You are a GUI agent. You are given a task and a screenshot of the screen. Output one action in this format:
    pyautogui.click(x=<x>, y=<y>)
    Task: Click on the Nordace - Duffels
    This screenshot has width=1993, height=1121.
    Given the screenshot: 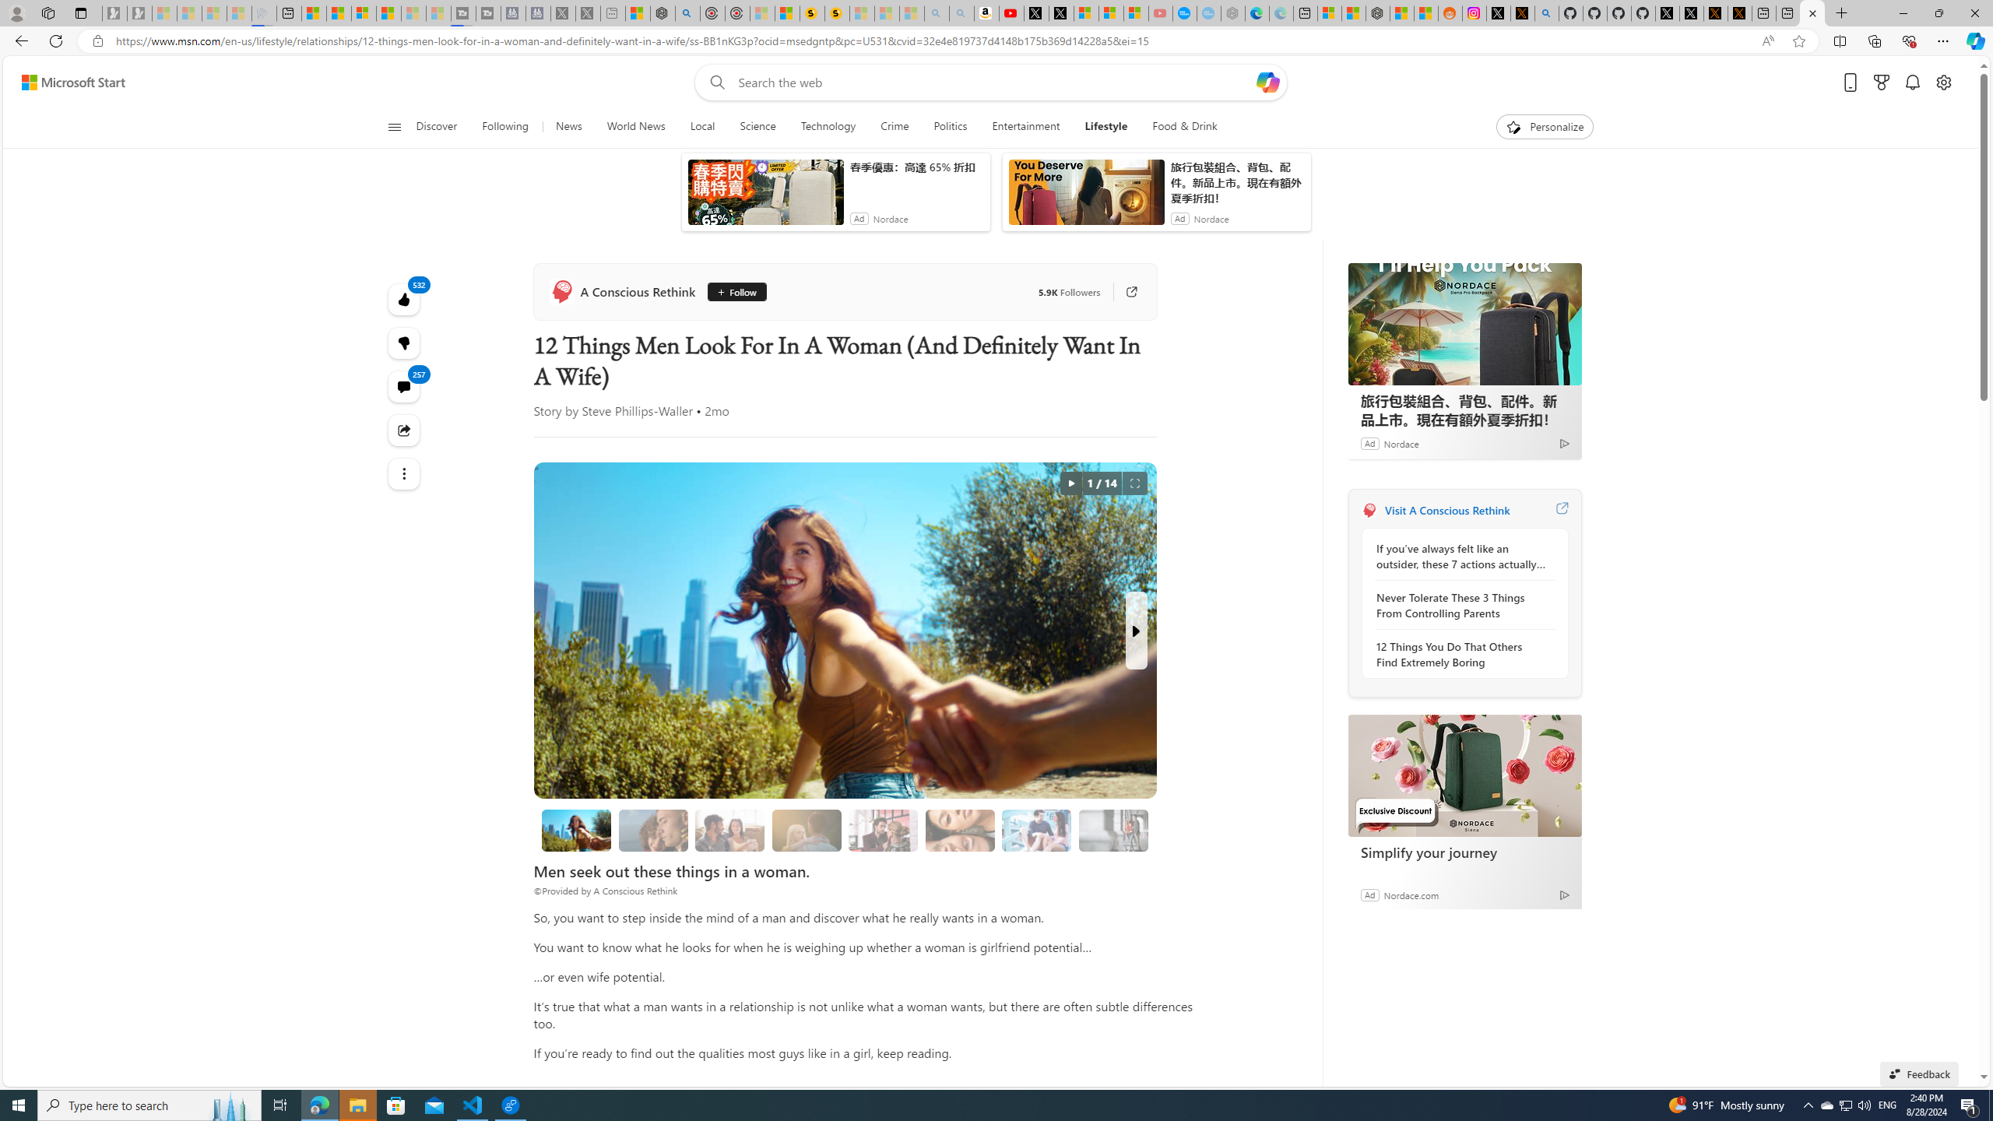 What is the action you would take?
    pyautogui.click(x=1354, y=13)
    